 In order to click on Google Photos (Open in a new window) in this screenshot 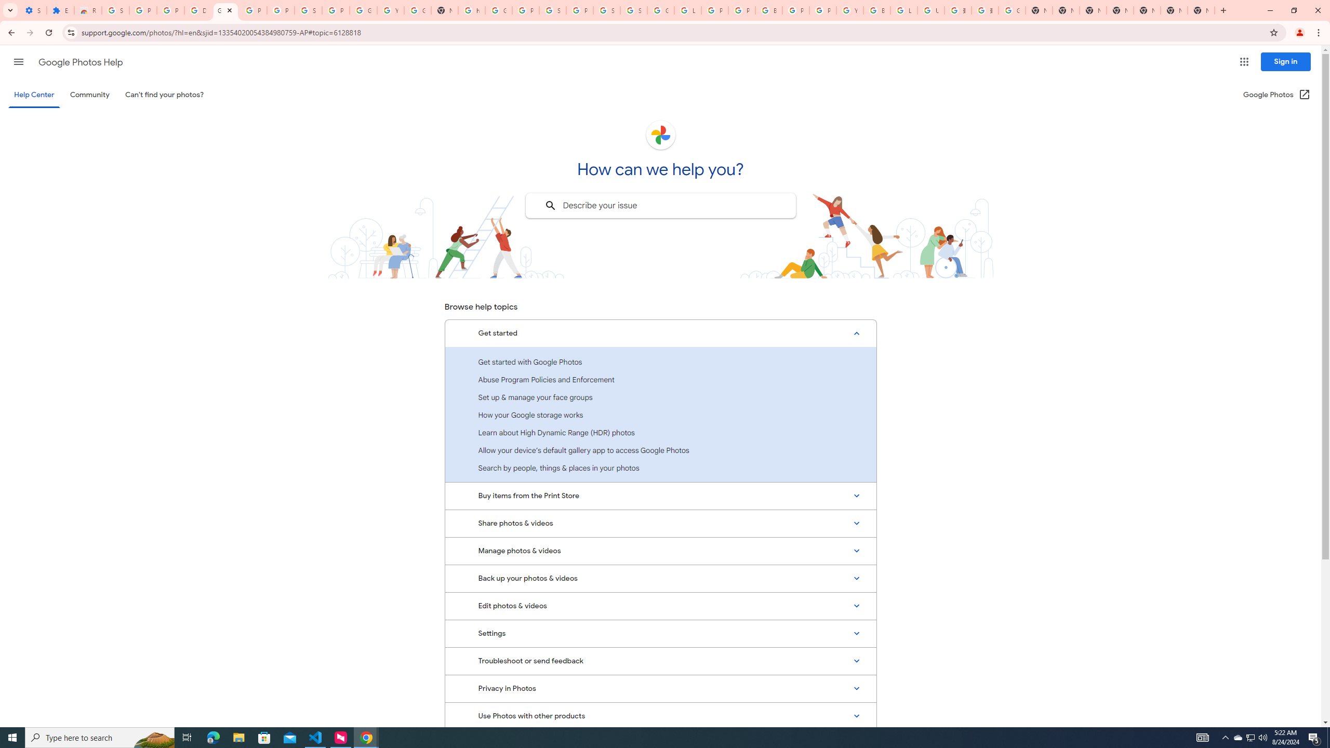, I will do `click(1277, 95)`.